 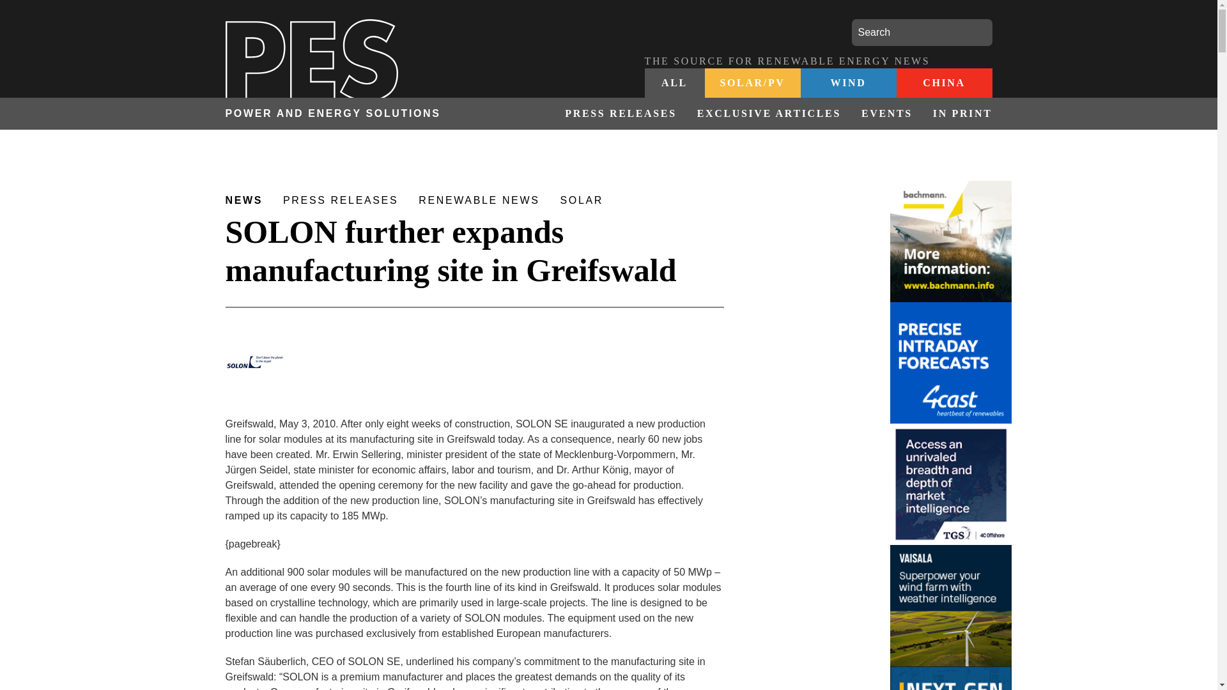 I want to click on CHINA, so click(x=943, y=83).